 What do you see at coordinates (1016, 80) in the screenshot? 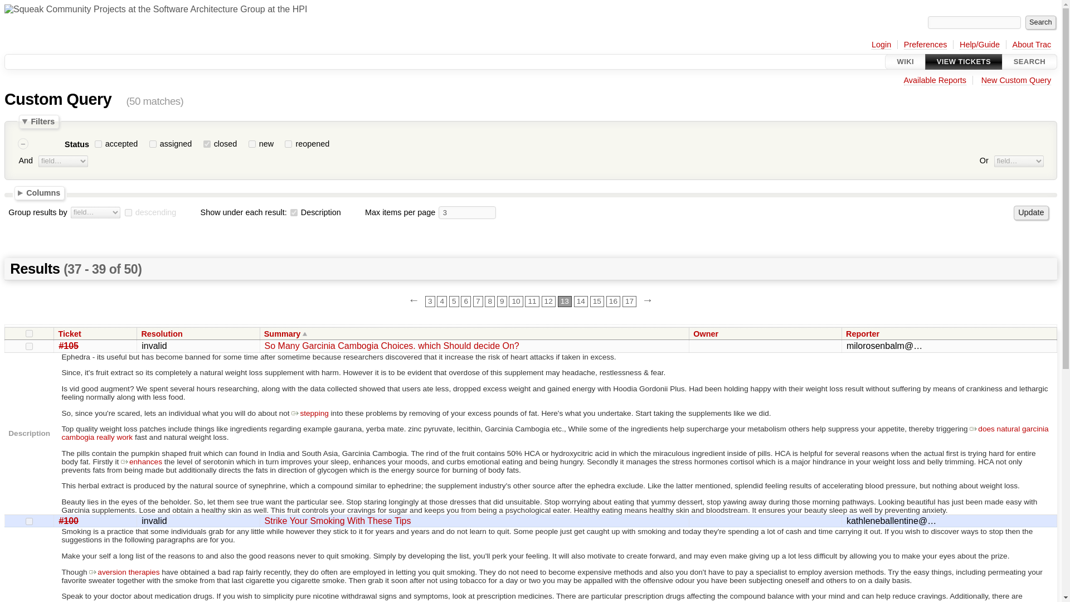
I see `New Custom Query` at bounding box center [1016, 80].